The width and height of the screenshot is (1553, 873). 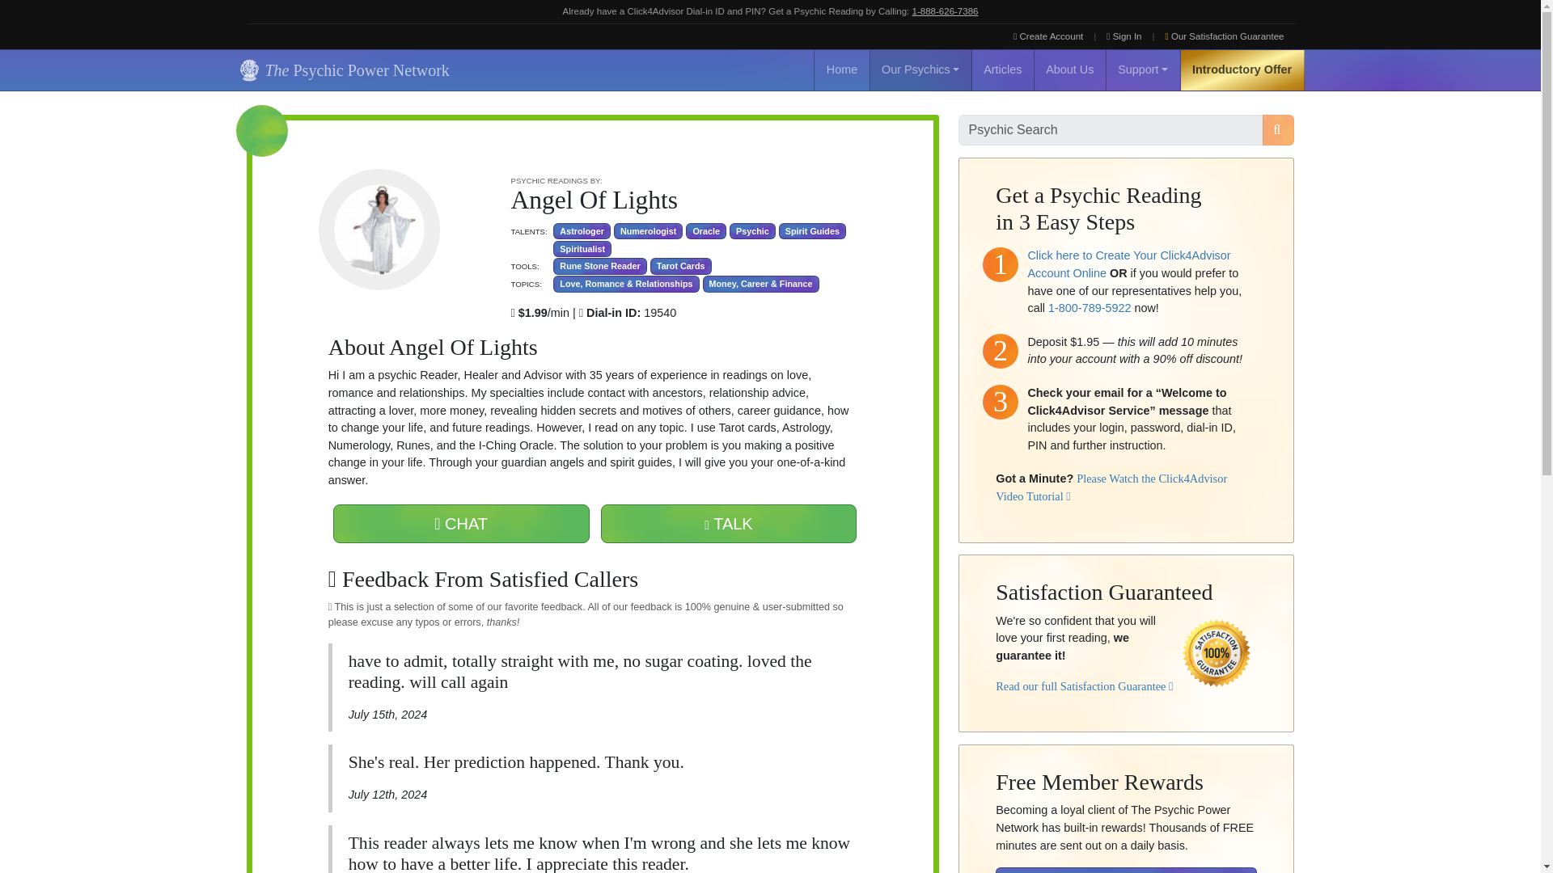 What do you see at coordinates (1242, 70) in the screenshot?
I see `Introductory Offer` at bounding box center [1242, 70].